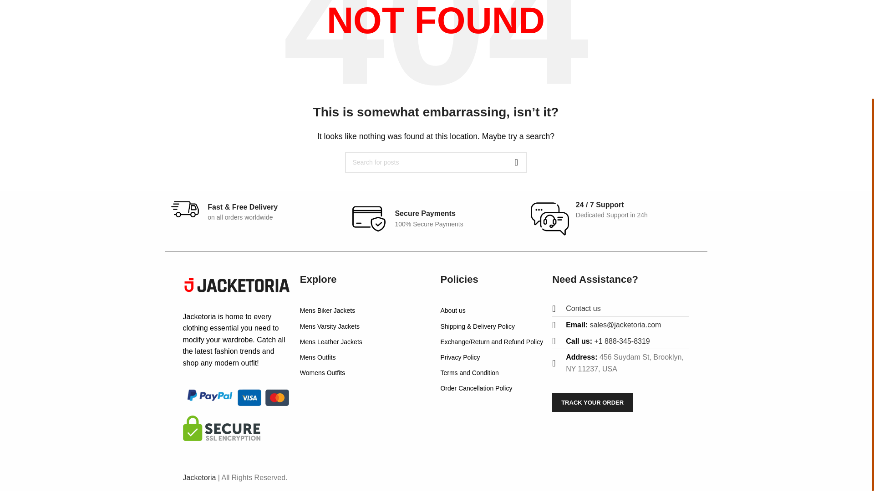 The image size is (874, 491). What do you see at coordinates (492, 310) in the screenshot?
I see `About us` at bounding box center [492, 310].